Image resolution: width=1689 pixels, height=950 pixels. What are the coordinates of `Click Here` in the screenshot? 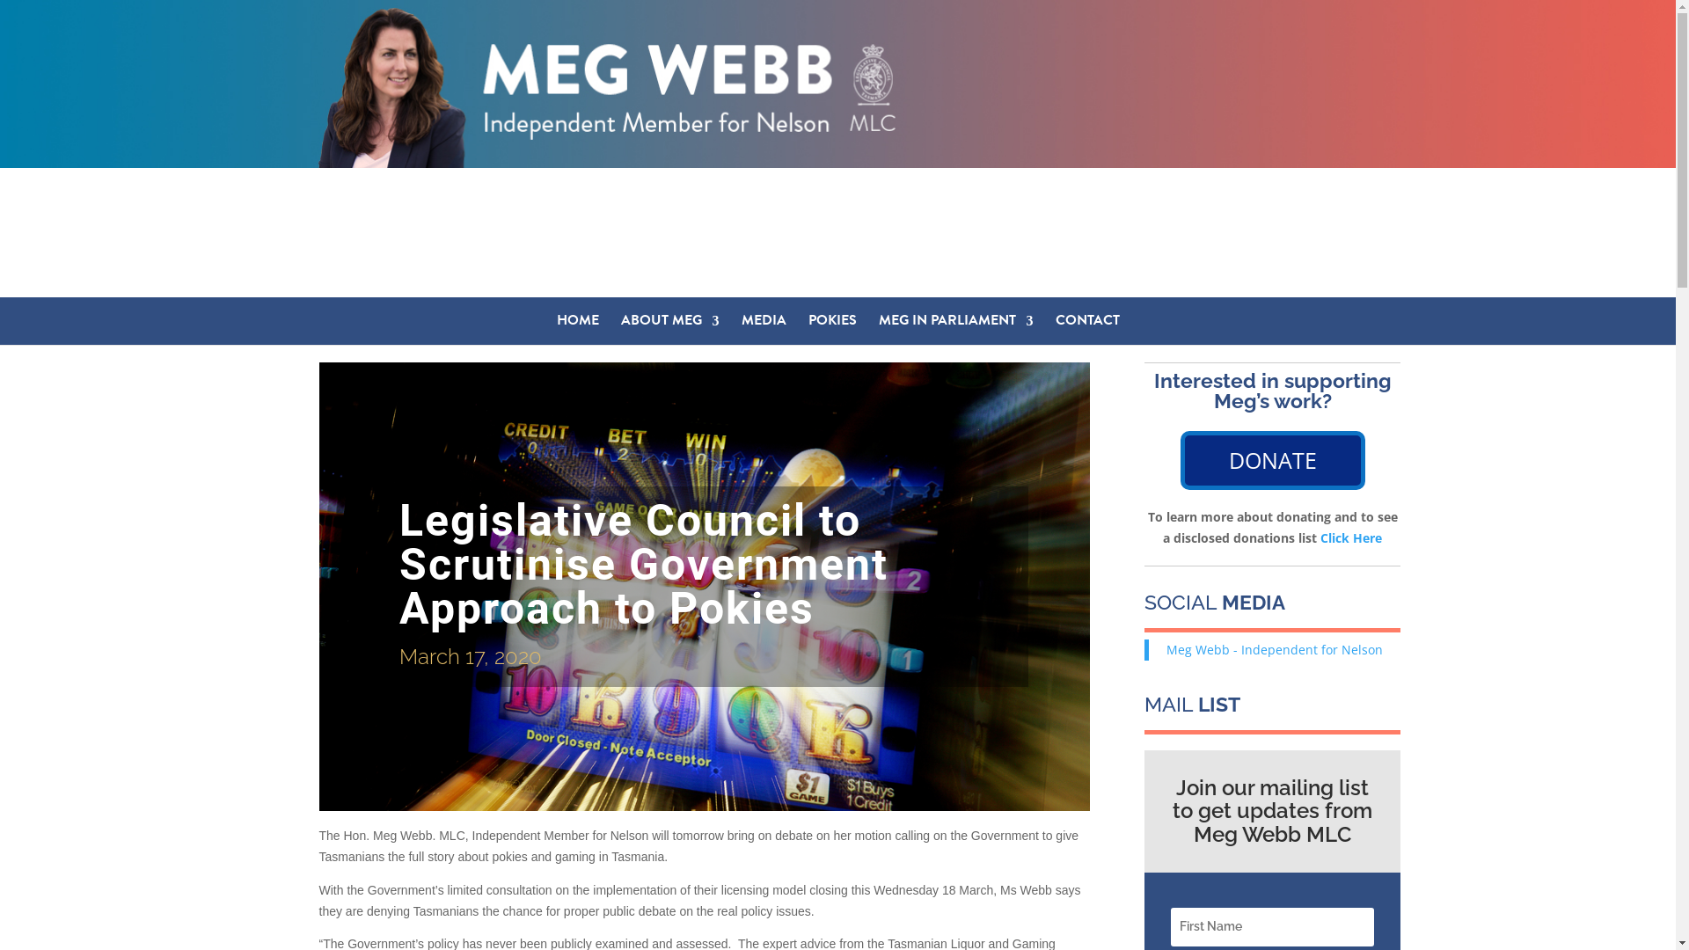 It's located at (1351, 538).